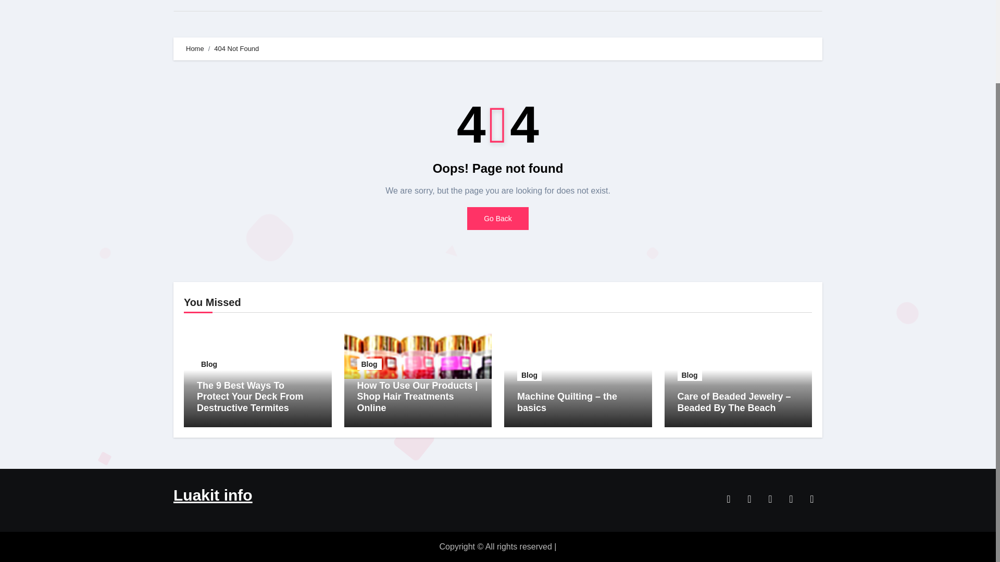  Describe the element at coordinates (209, 364) in the screenshot. I see `Blog` at that location.